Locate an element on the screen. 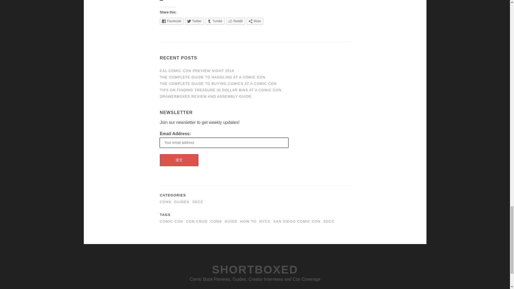 The width and height of the screenshot is (514, 289). TIPS ON FINDING TREASURE IN DOLLAR BINS AT A COMIC CON is located at coordinates (221, 90).